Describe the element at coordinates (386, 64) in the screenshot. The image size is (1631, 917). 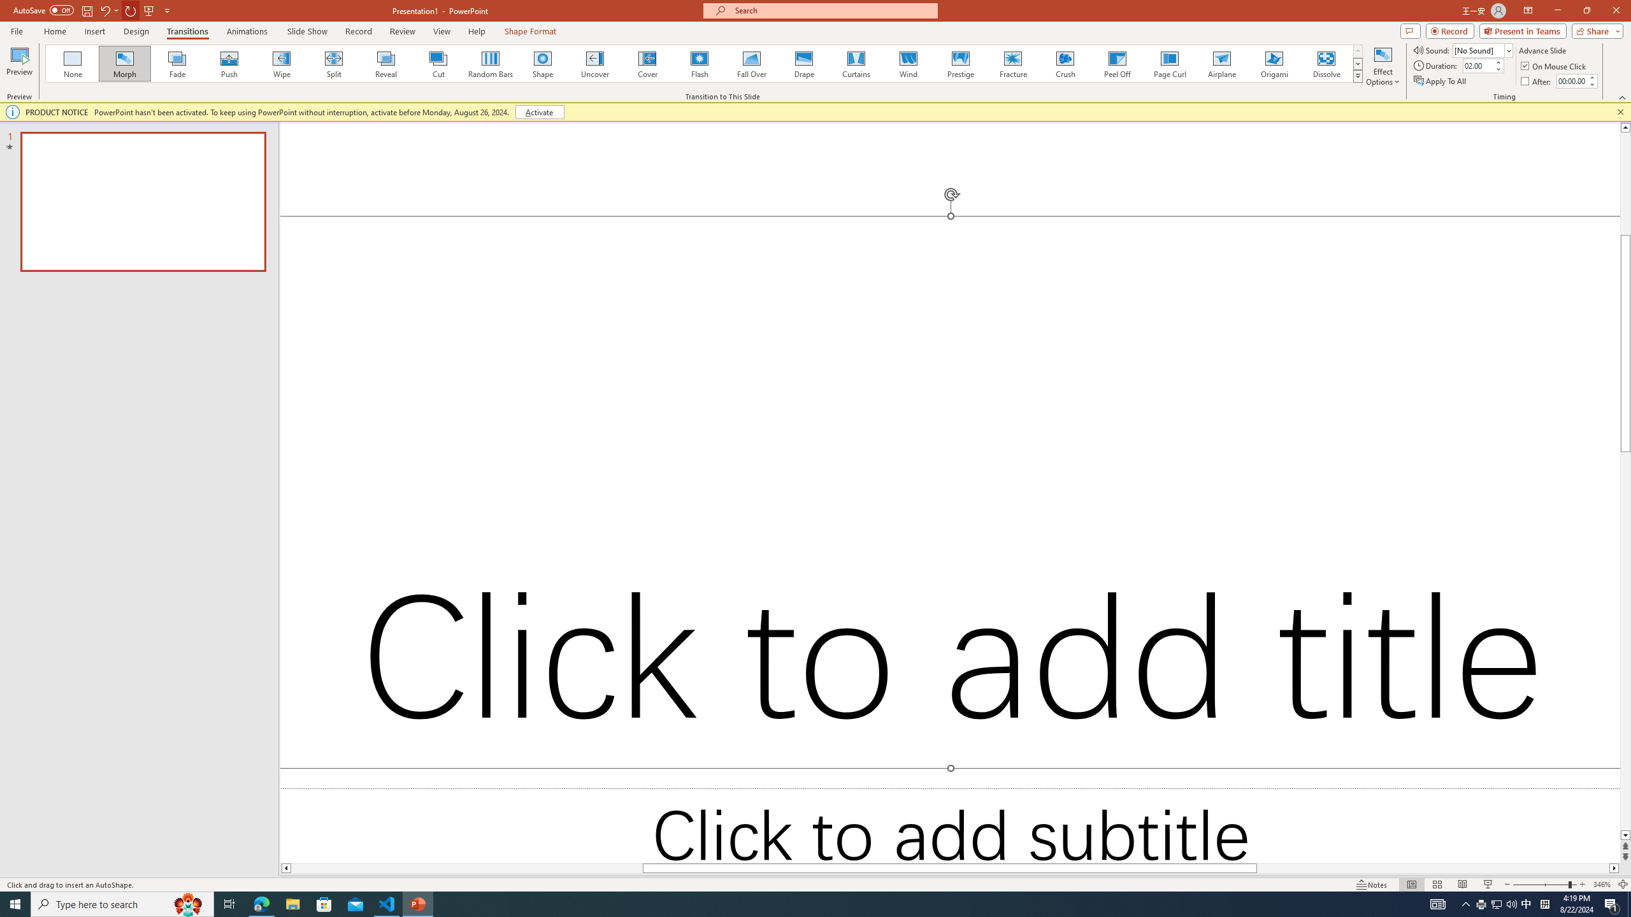
I see `Reveal` at that location.